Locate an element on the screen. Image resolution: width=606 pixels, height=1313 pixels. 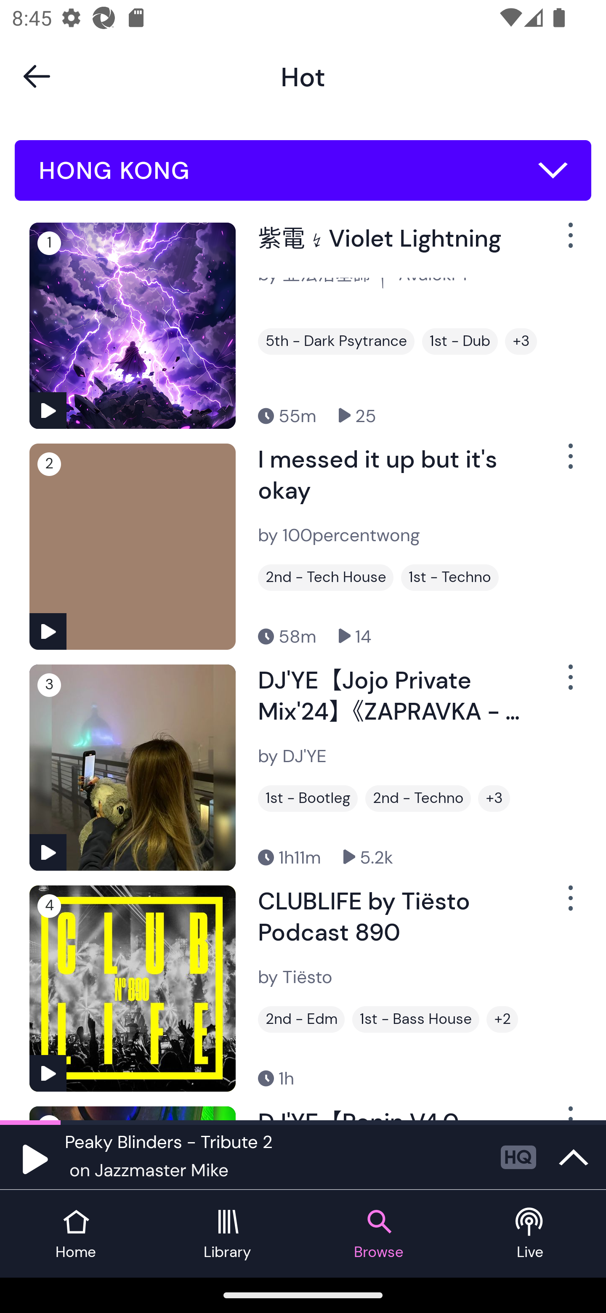
Browse tab Browse is located at coordinates (379, 1234).